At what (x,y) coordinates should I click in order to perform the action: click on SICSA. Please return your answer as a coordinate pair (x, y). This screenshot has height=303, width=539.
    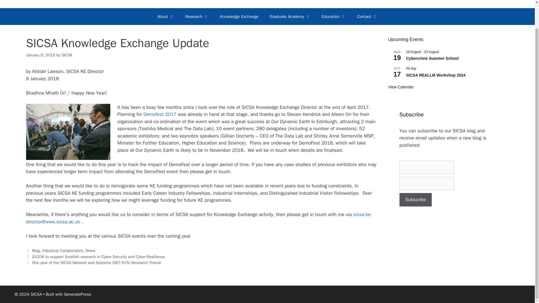
    Looking at the image, I should click on (67, 55).